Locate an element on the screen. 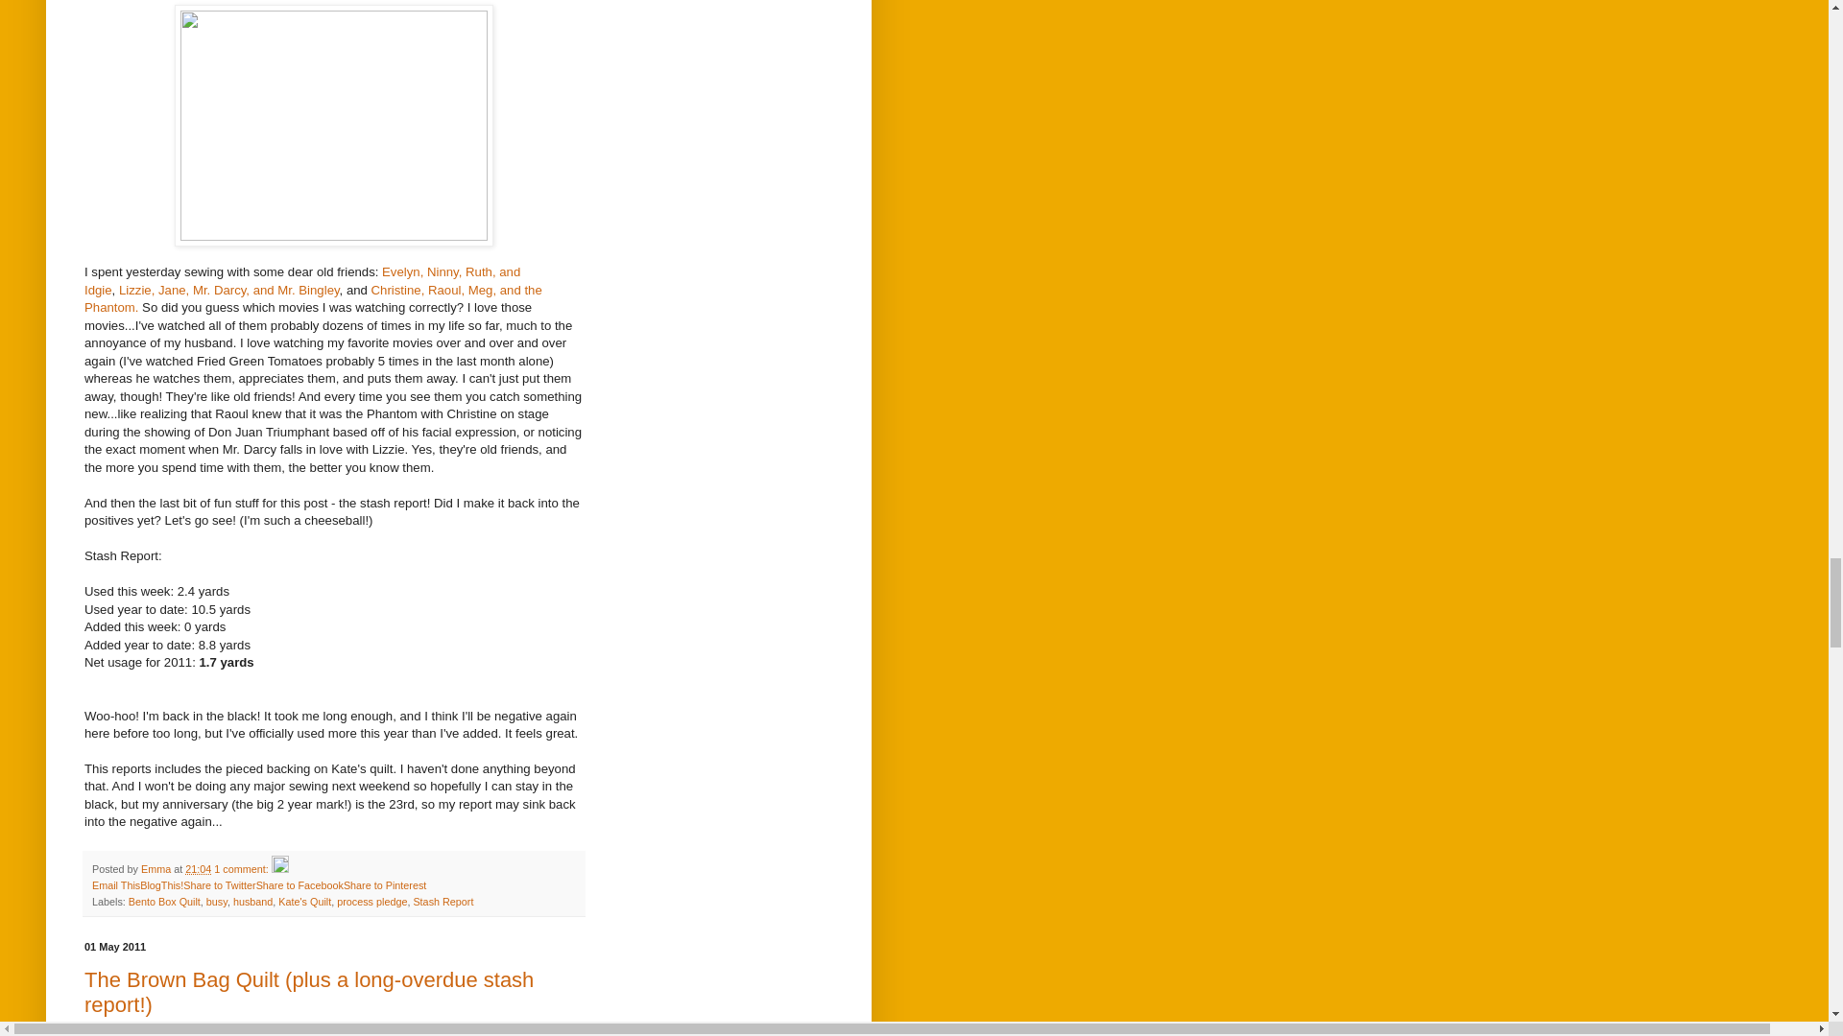 This screenshot has width=1843, height=1036. BlogThis! is located at coordinates (161, 884).